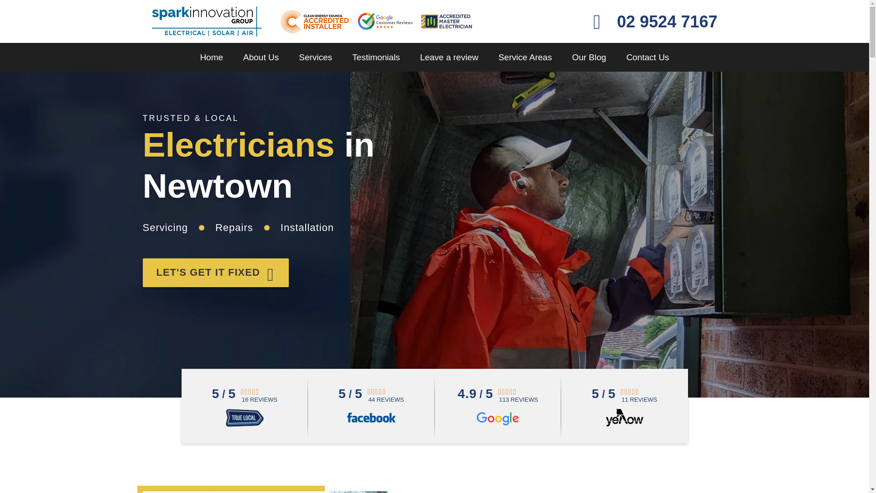 Image resolution: width=876 pixels, height=493 pixels. Describe the element at coordinates (259, 400) in the screenshot. I see `16 REVIEWS` at that location.